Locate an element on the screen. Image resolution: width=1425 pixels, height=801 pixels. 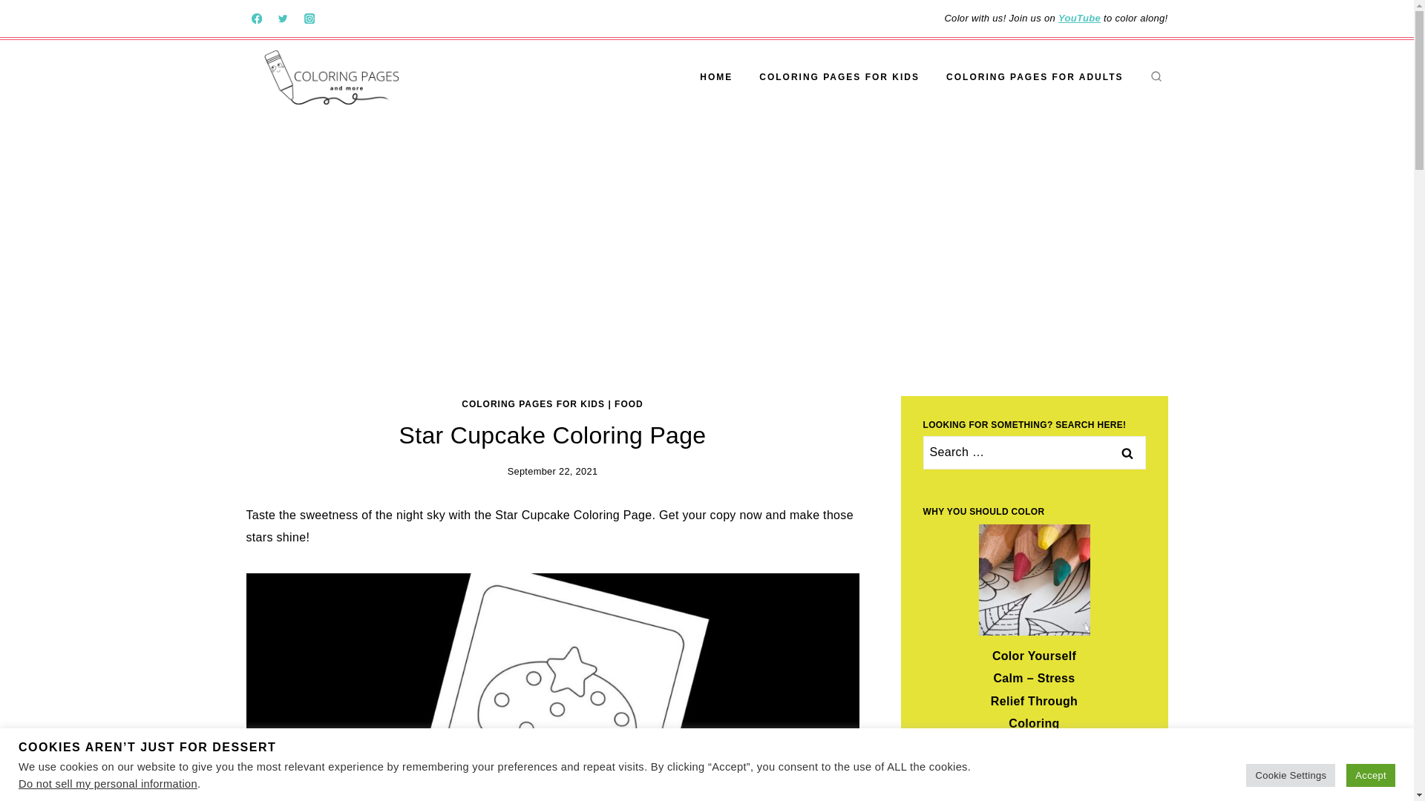
FOOD is located at coordinates (629, 403).